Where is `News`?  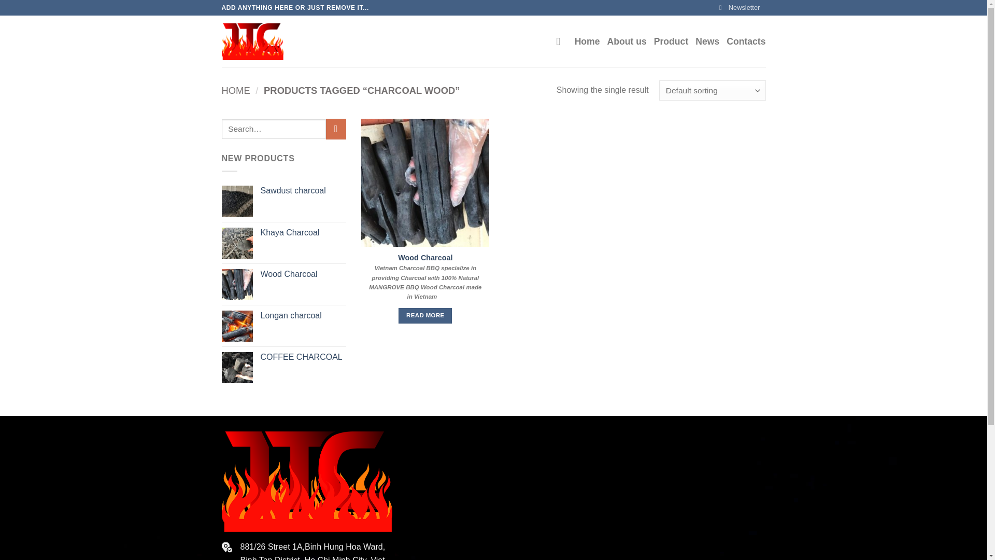 News is located at coordinates (707, 41).